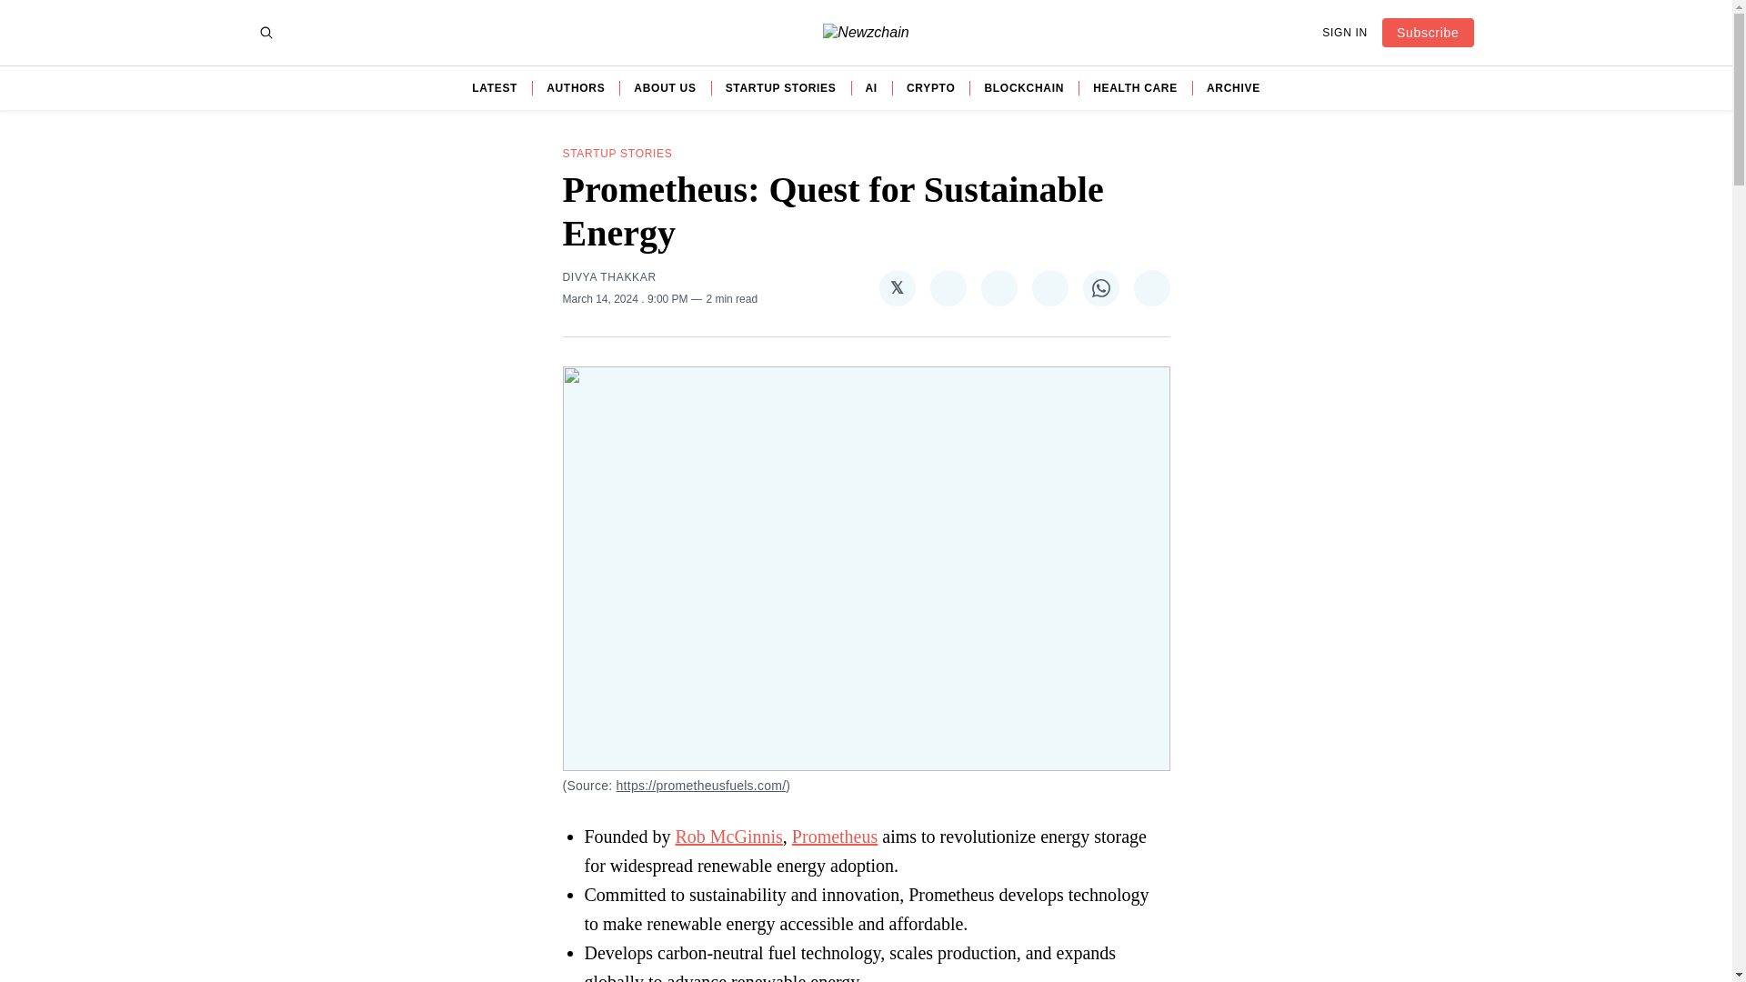  Describe the element at coordinates (575, 87) in the screenshot. I see `AUTHORS` at that location.